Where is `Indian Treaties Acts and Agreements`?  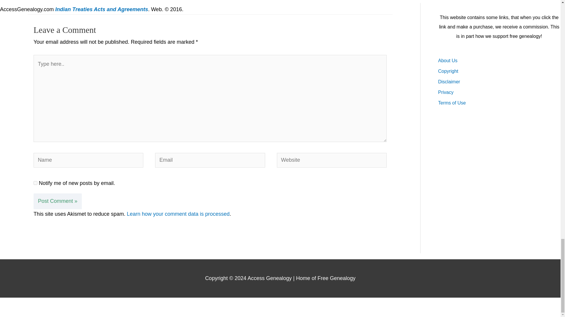 Indian Treaties Acts and Agreements is located at coordinates (102, 9).